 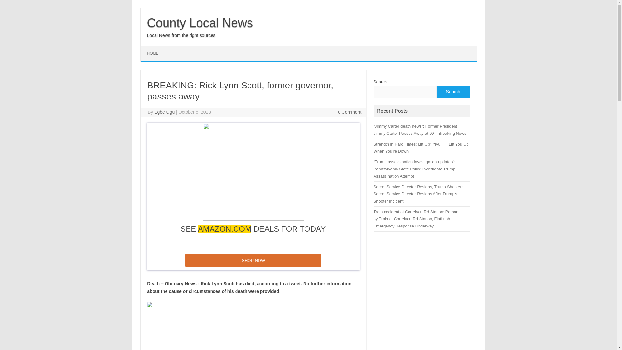 What do you see at coordinates (200, 23) in the screenshot?
I see `County Local News` at bounding box center [200, 23].